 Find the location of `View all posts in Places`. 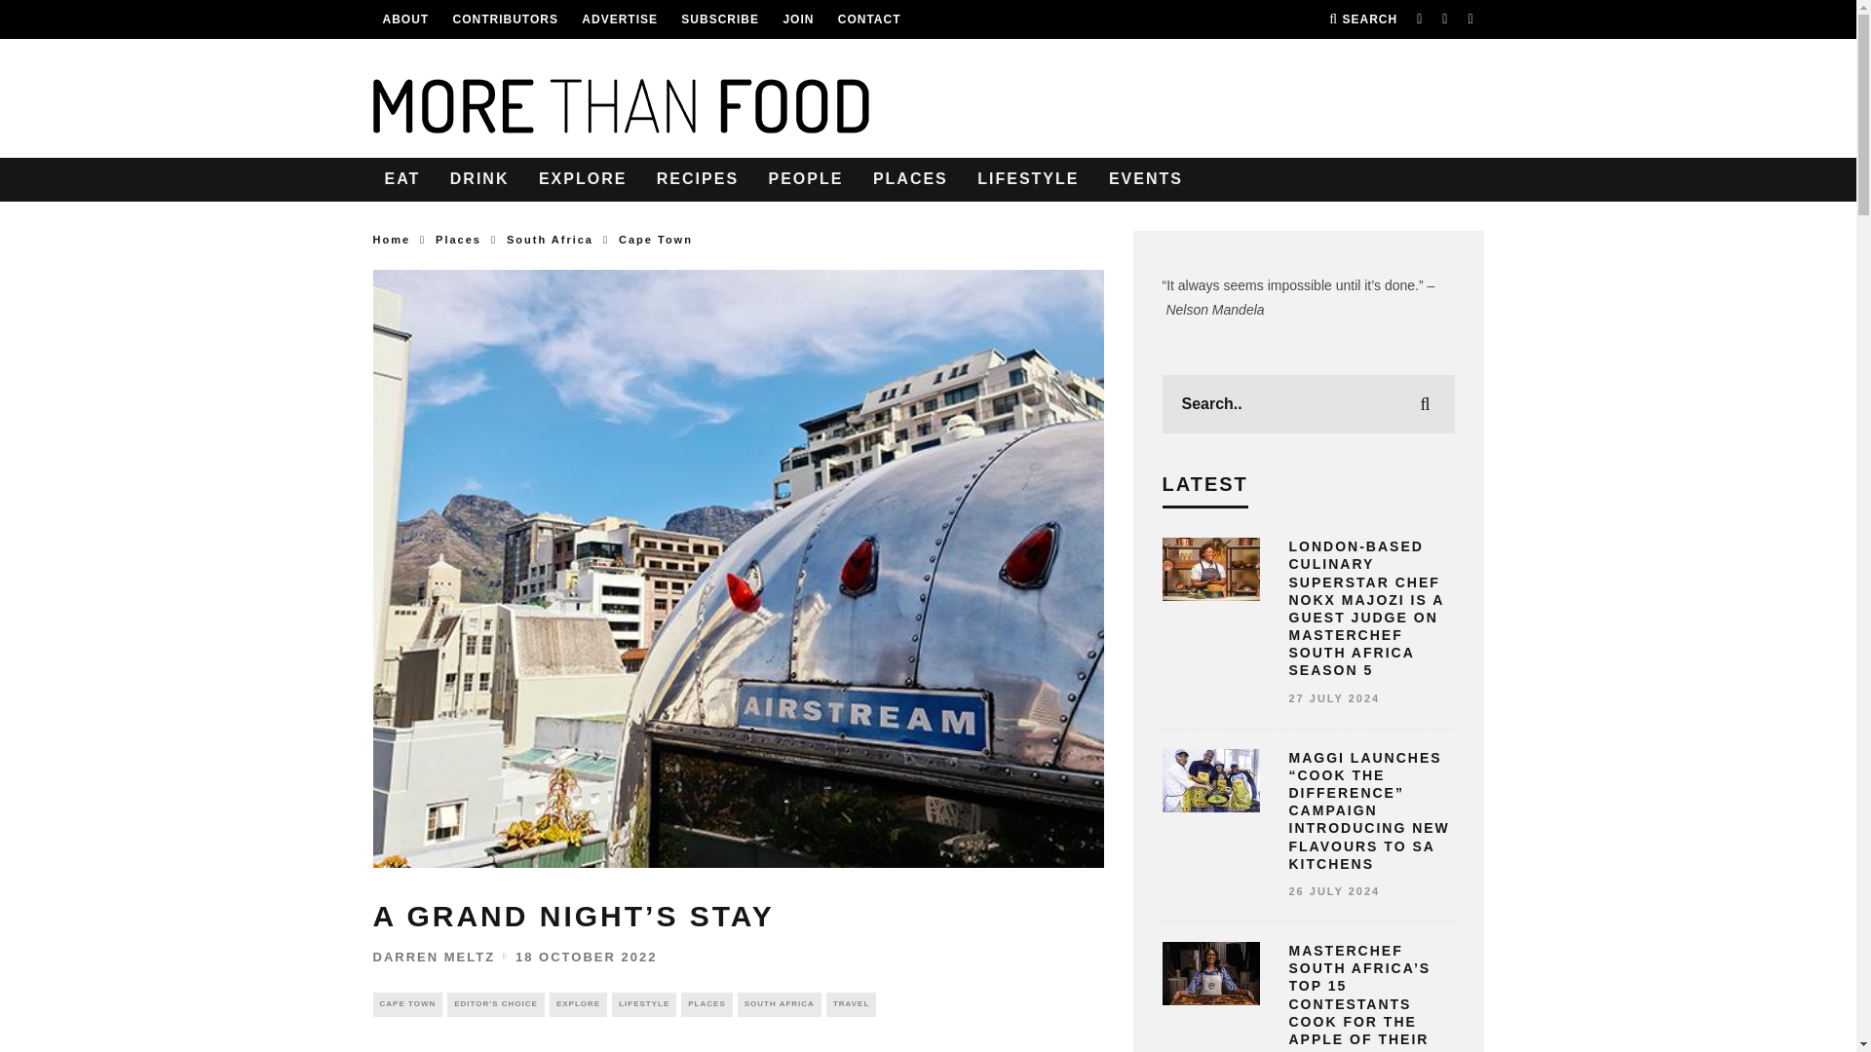

View all posts in Places is located at coordinates (706, 1004).